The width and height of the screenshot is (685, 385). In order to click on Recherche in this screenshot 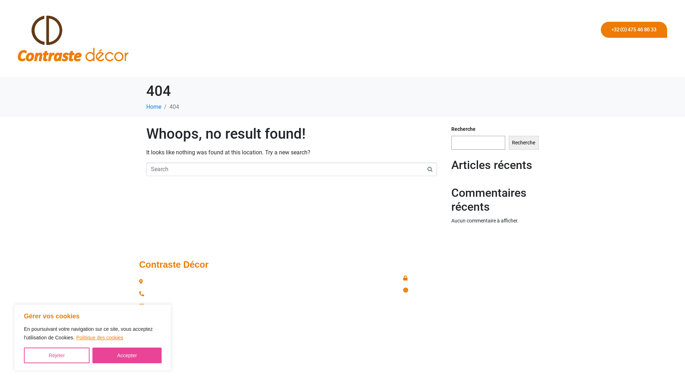, I will do `click(524, 143)`.